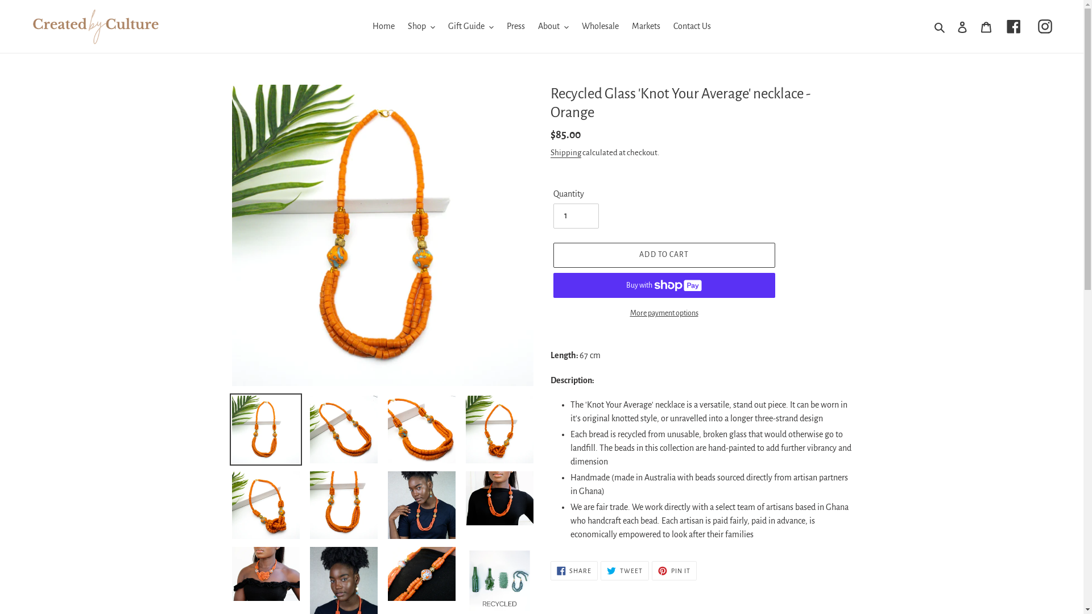 This screenshot has height=614, width=1092. I want to click on Wholesale, so click(601, 26).